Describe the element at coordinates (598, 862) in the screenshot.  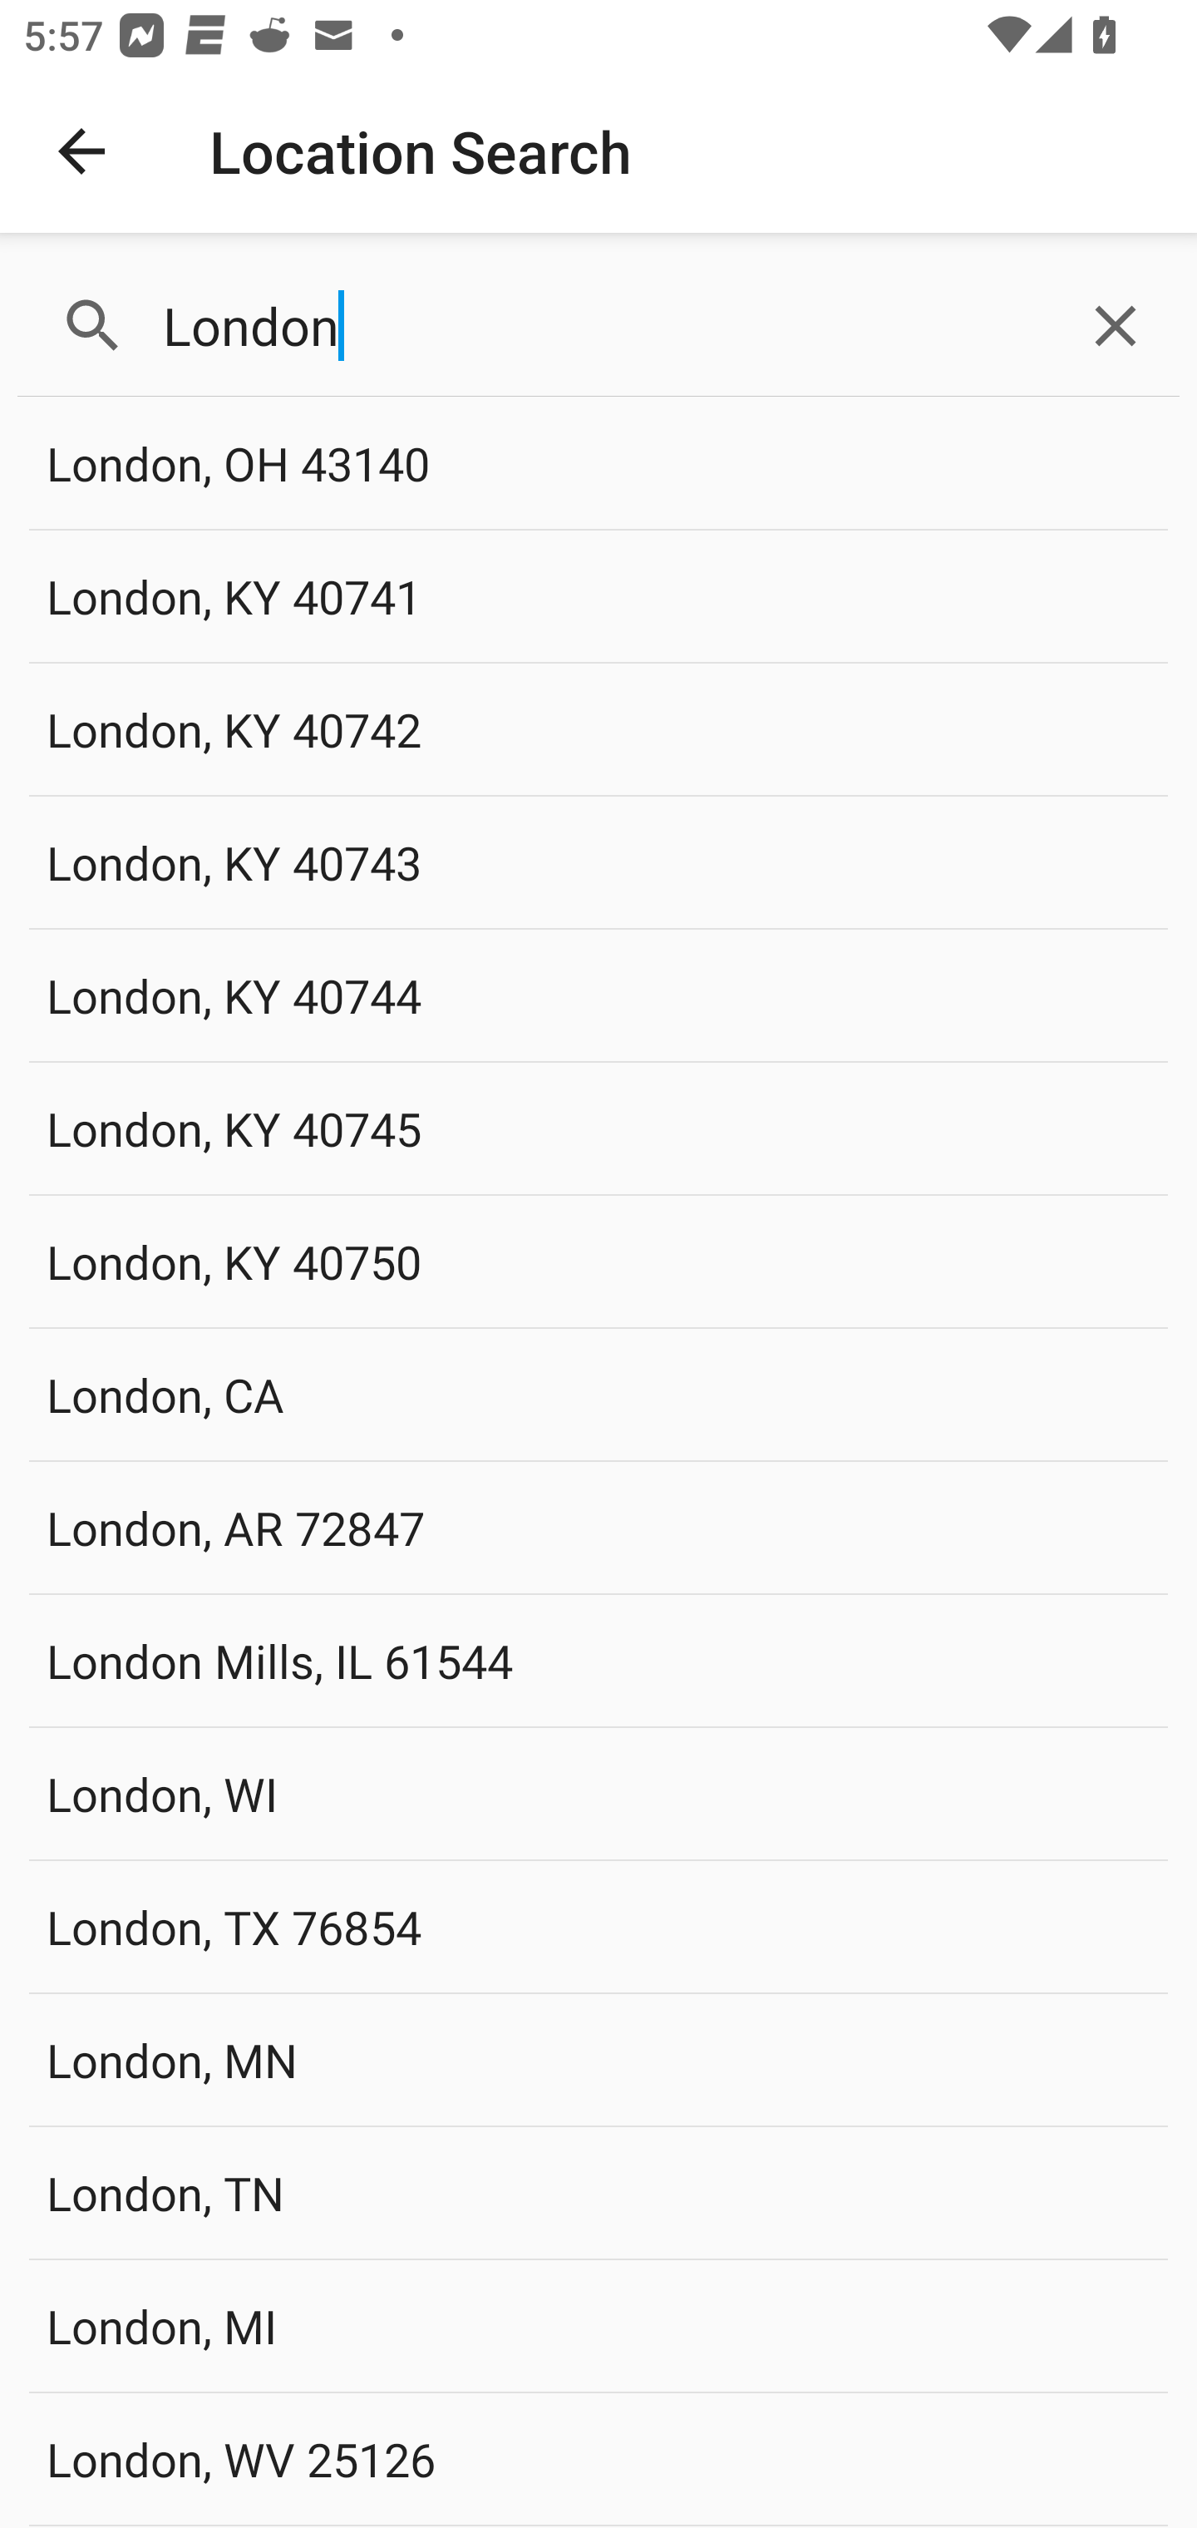
I see `London, KY 40743` at that location.